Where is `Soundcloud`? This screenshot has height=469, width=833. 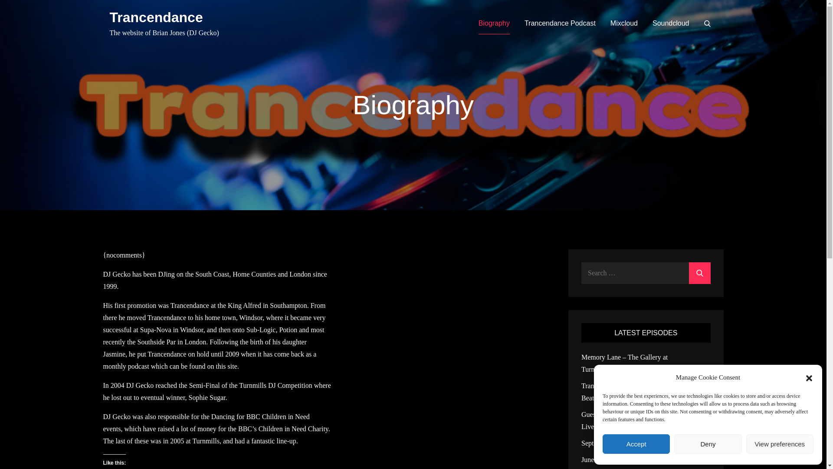 Soundcloud is located at coordinates (671, 23).